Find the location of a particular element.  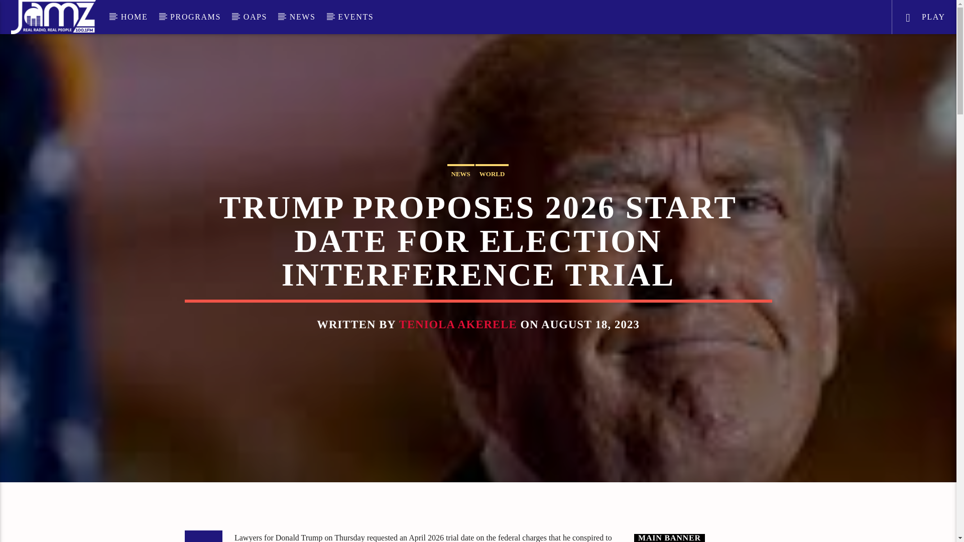

Posts by Teniola Akerele is located at coordinates (458, 324).